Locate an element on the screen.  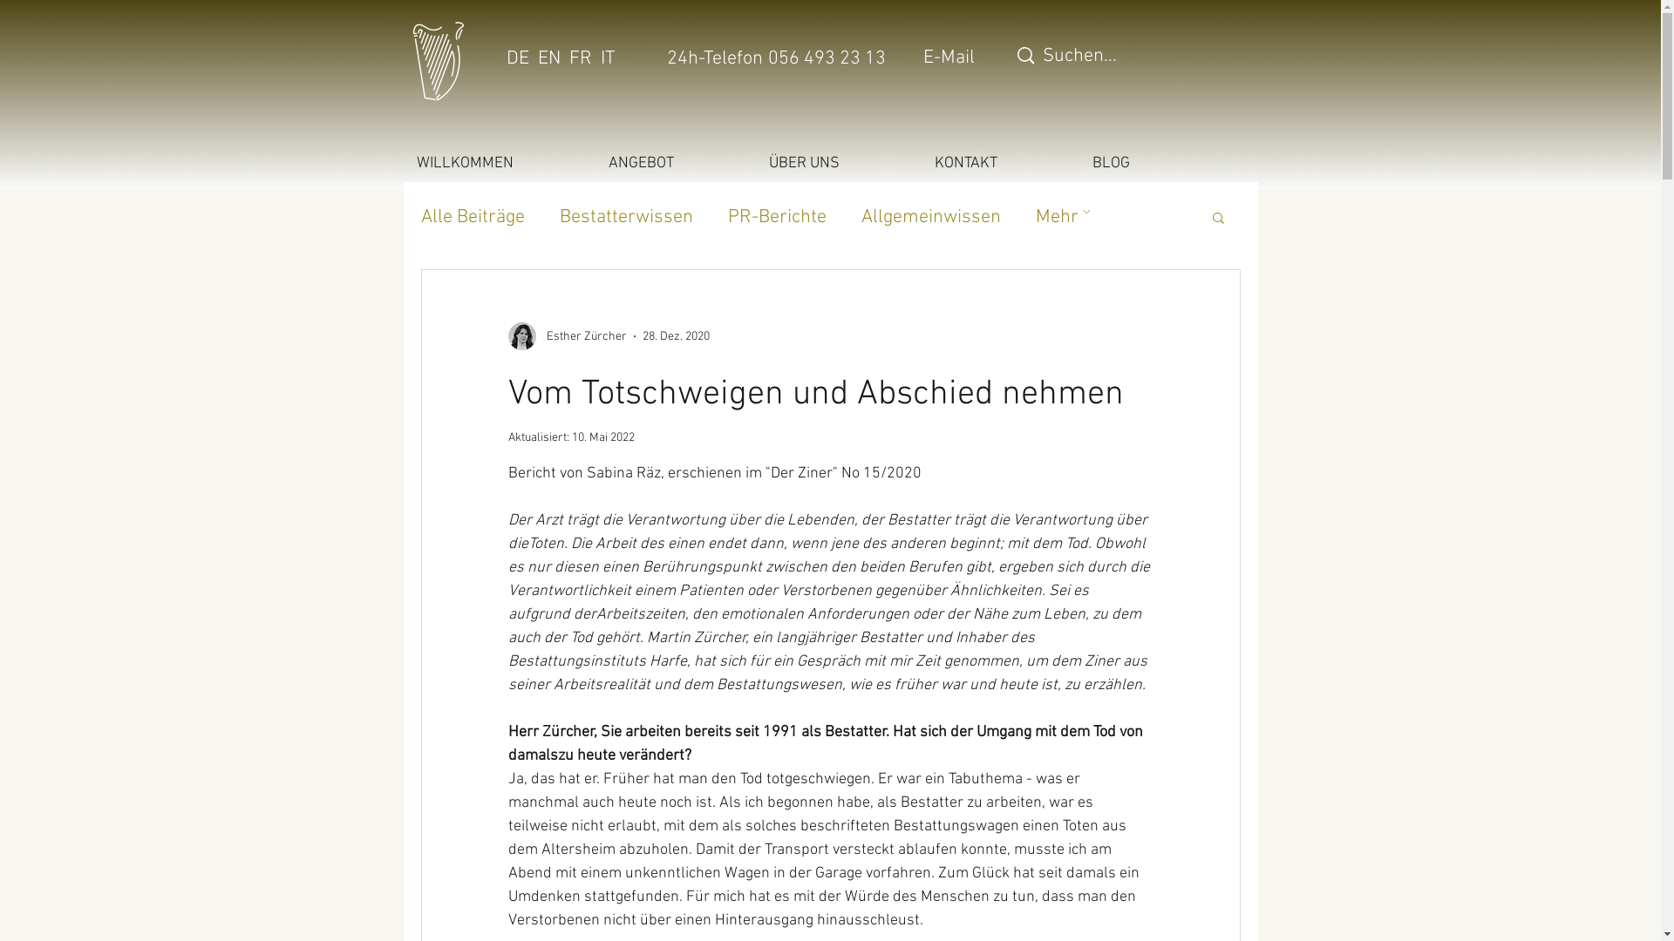
WILLKOMMEN is located at coordinates (499, 164).